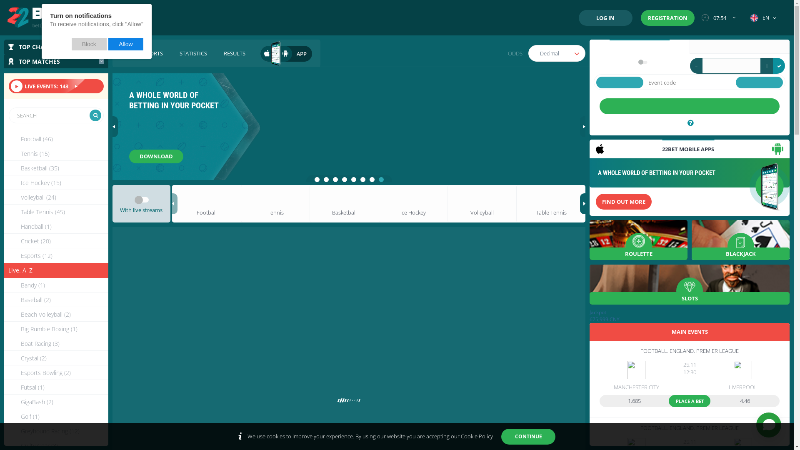  I want to click on Esports Bowling
(2), so click(56, 372).